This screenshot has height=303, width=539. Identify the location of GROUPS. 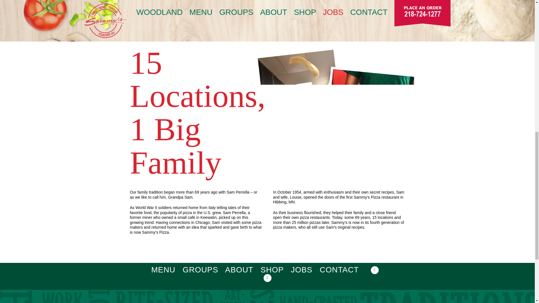
(200, 270).